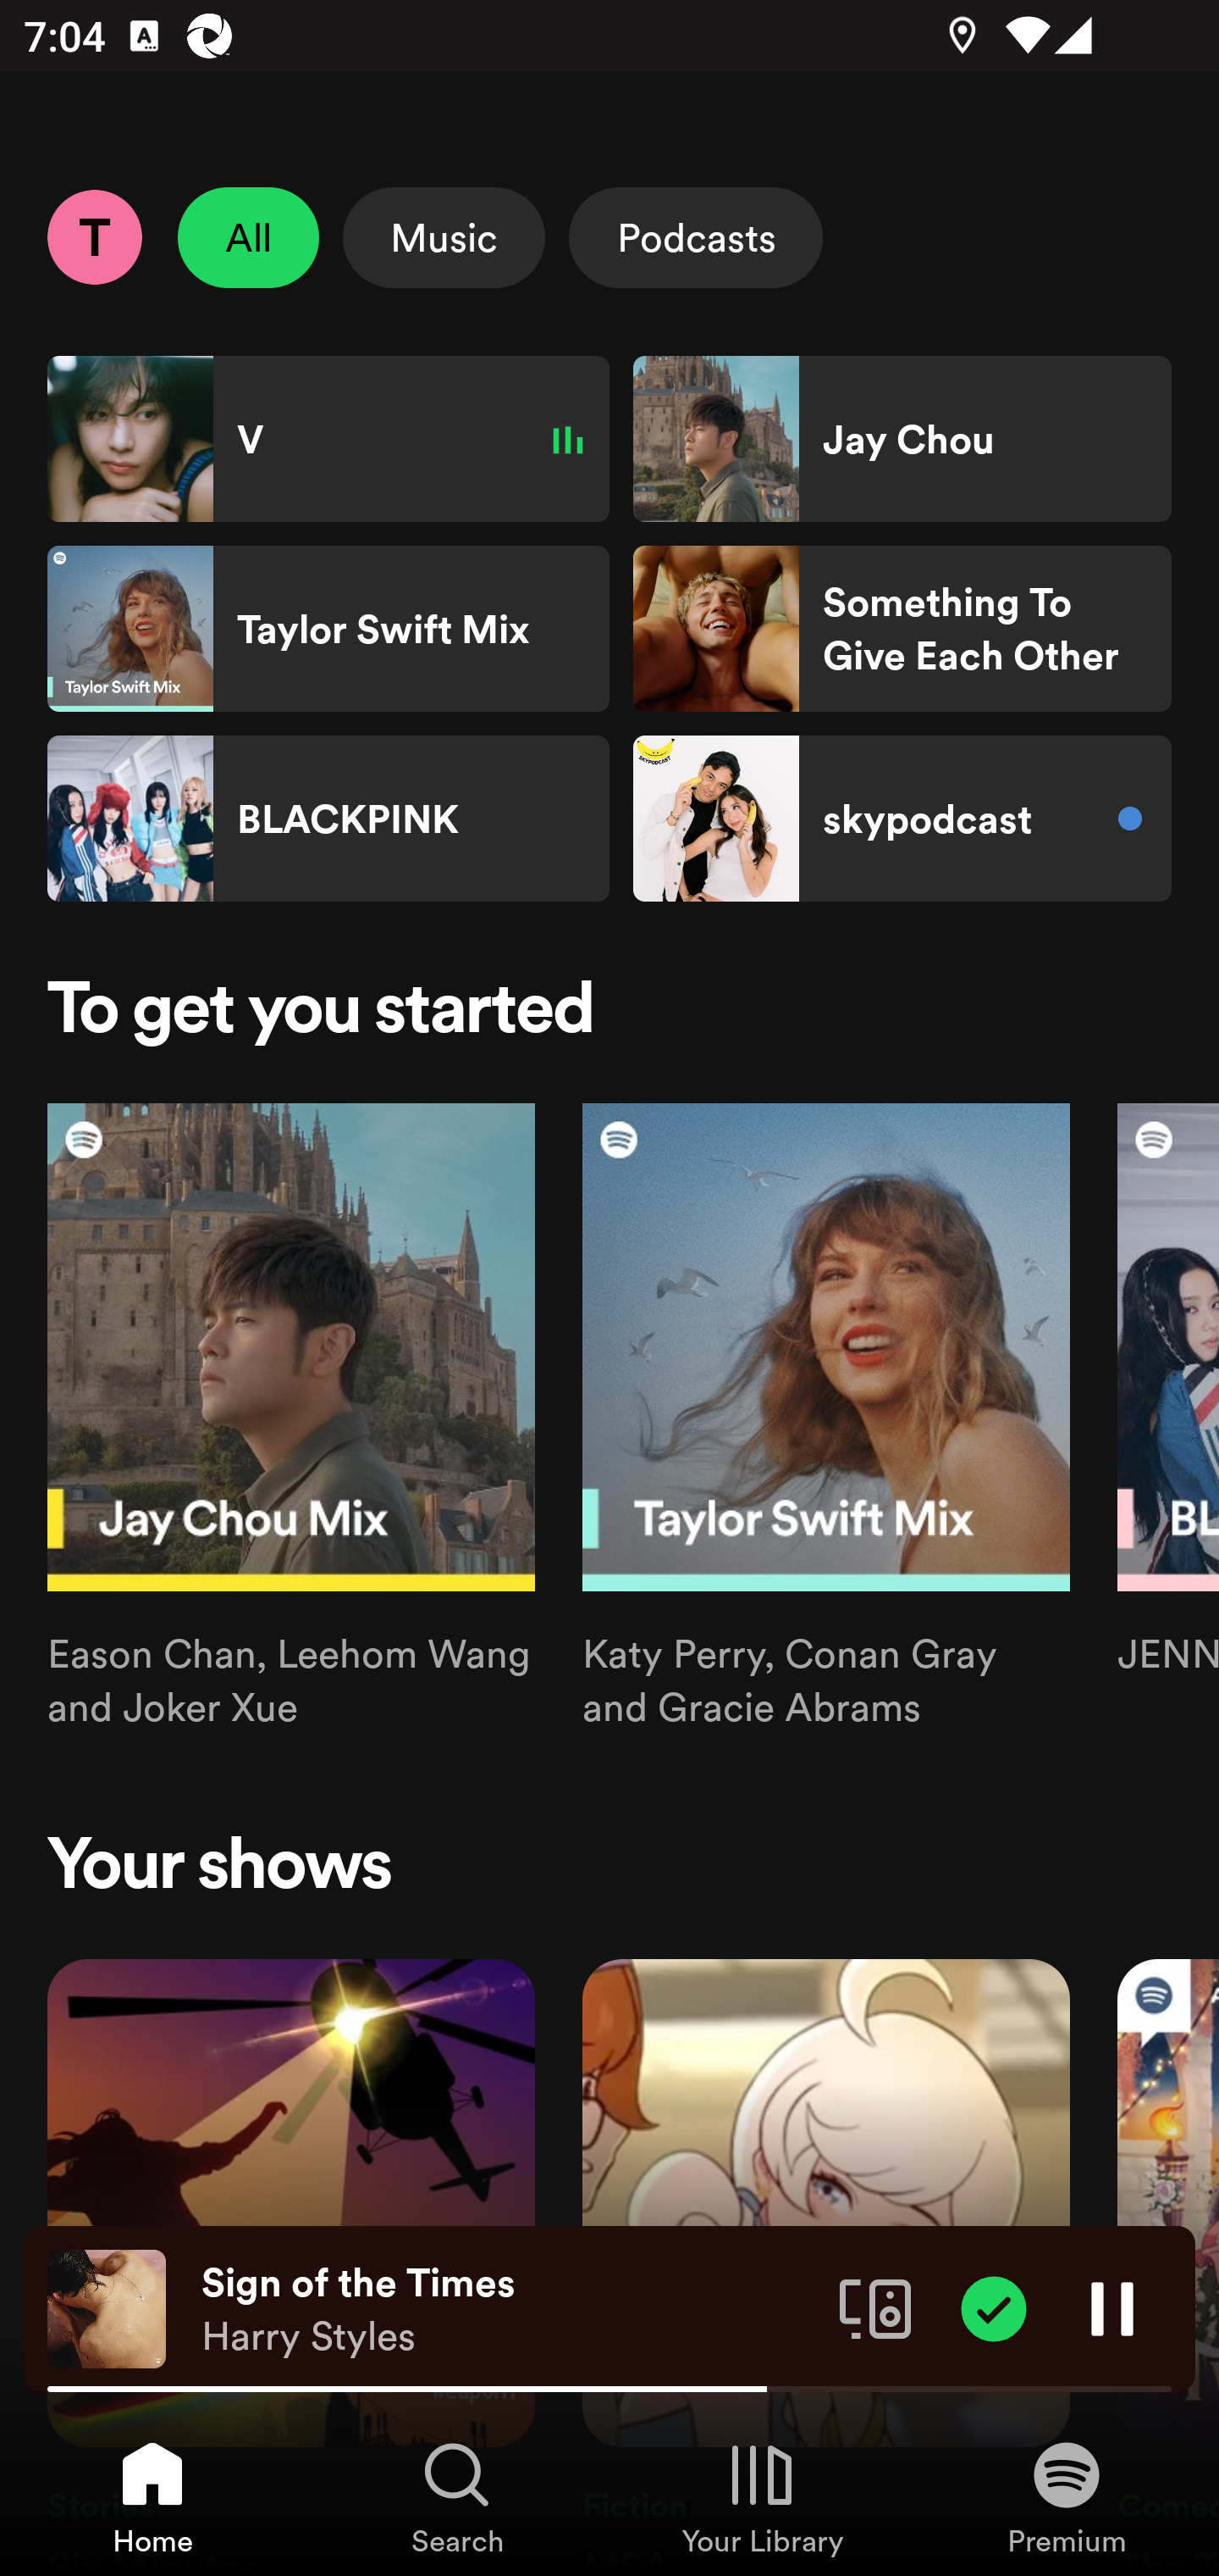 Image resolution: width=1219 pixels, height=2576 pixels. I want to click on Connect to a device. Opens the devices menu, so click(875, 2307).